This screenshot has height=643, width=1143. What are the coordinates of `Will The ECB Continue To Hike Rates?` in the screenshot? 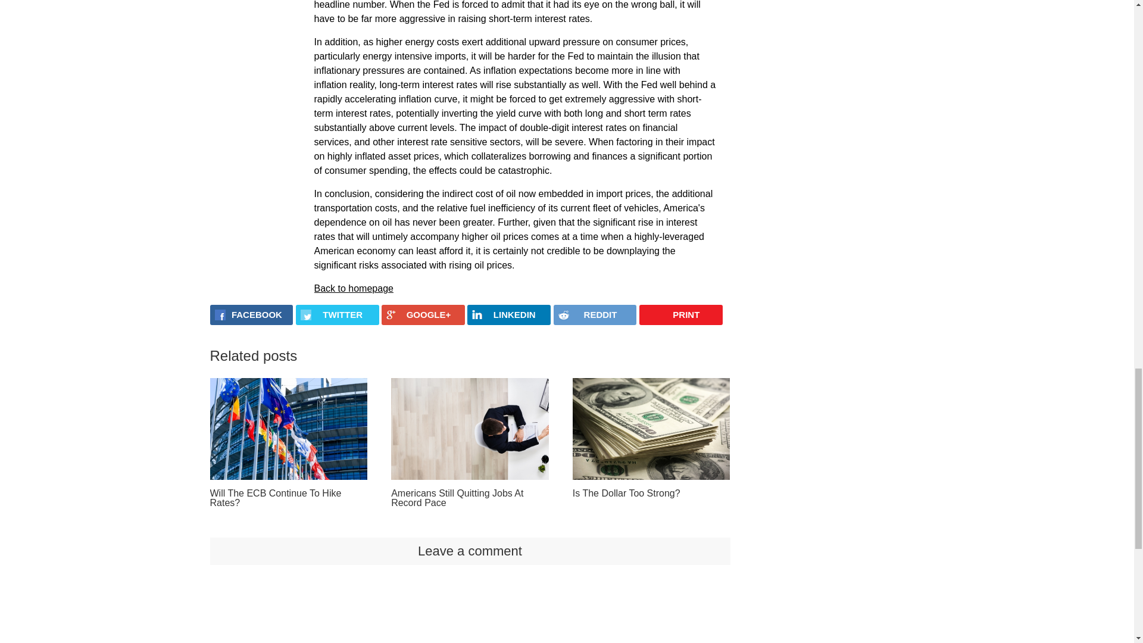 It's located at (288, 429).